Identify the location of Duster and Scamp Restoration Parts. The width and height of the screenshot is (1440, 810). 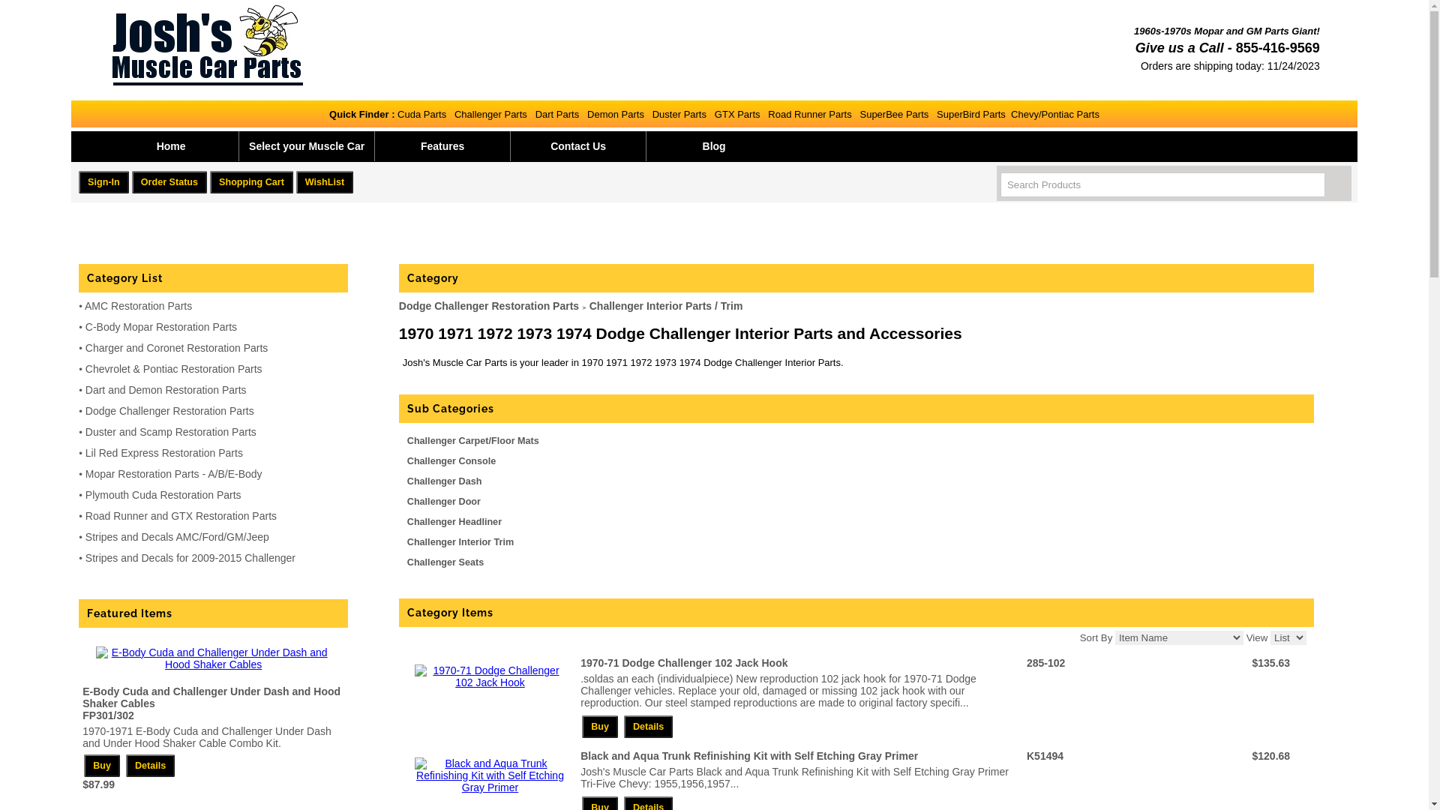
(171, 432).